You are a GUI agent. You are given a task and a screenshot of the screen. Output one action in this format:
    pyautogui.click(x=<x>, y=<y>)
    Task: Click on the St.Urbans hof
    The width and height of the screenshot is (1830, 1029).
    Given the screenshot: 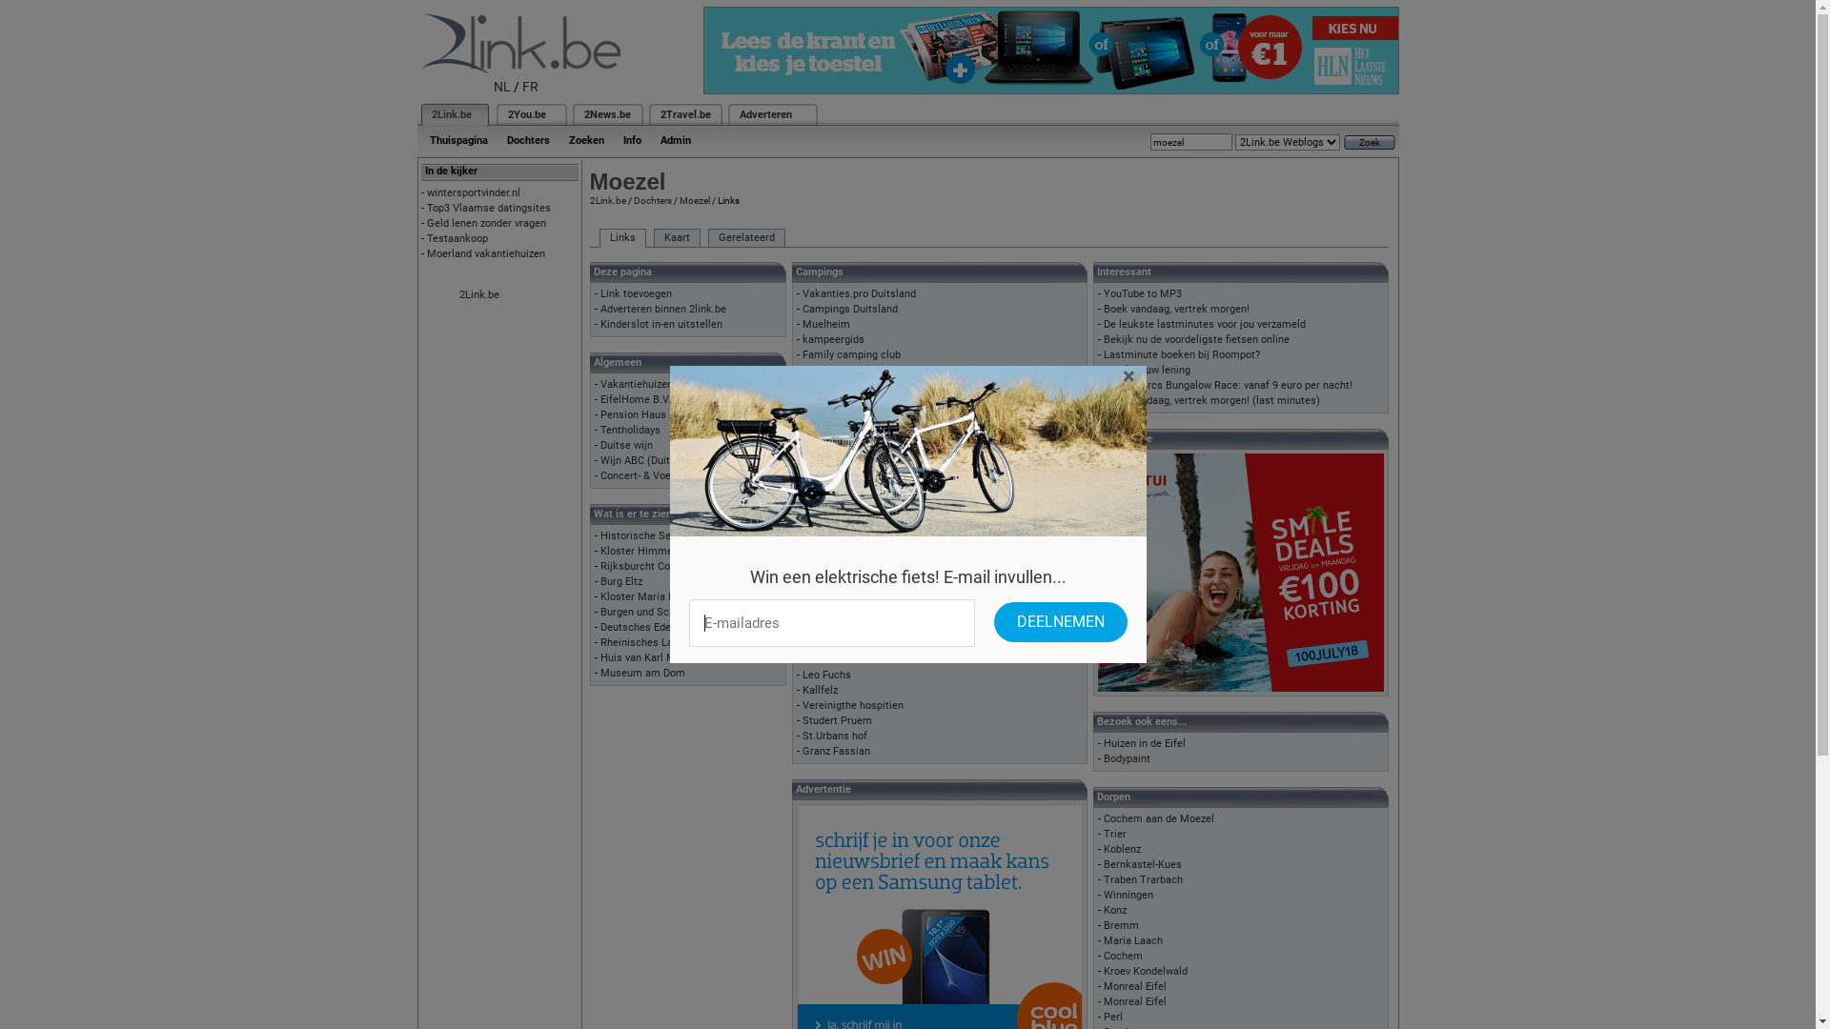 What is the action you would take?
    pyautogui.click(x=835, y=736)
    